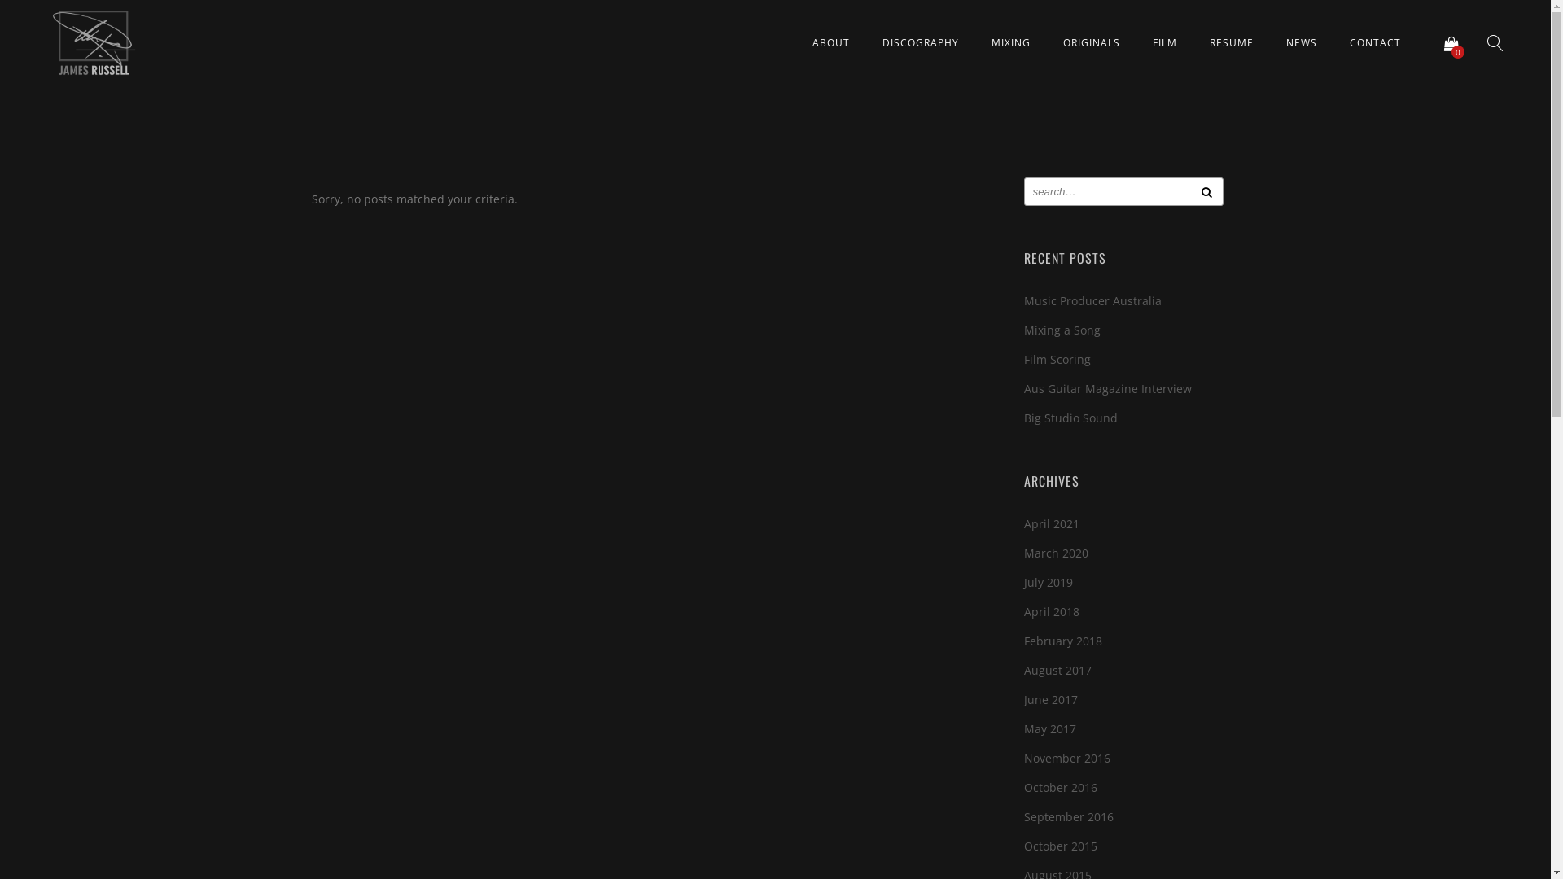 This screenshot has width=1563, height=879. I want to click on April 2021, so click(1052, 524).